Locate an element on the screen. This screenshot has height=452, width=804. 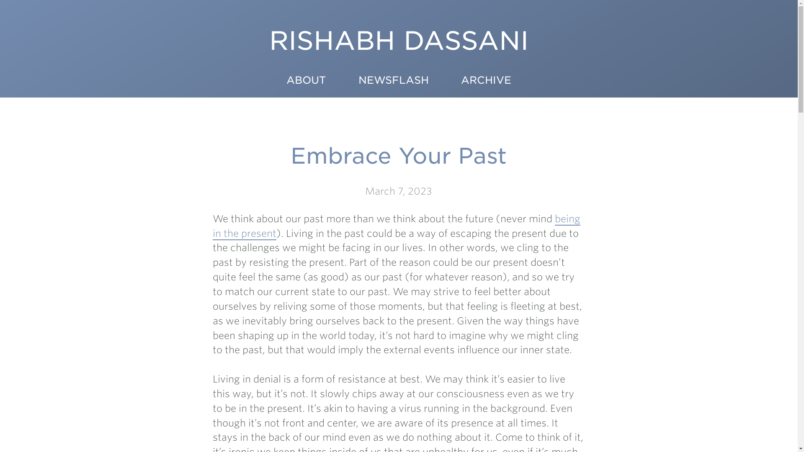
RISHABH DASSANI is located at coordinates (399, 49).